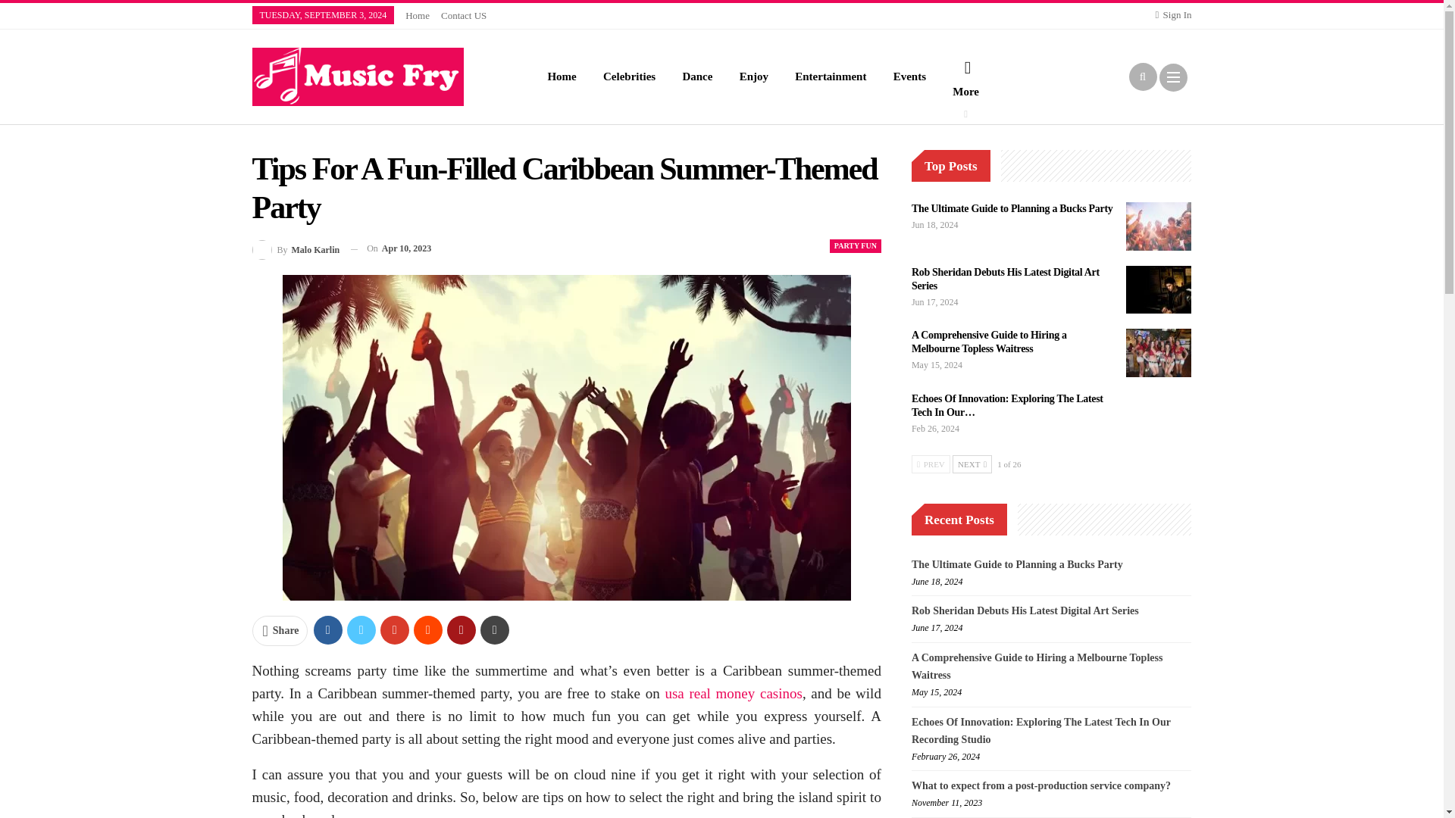 Image resolution: width=1455 pixels, height=818 pixels. Describe the element at coordinates (1159, 226) in the screenshot. I see `The Ultimate Guide to Planning a Bucks Party` at that location.